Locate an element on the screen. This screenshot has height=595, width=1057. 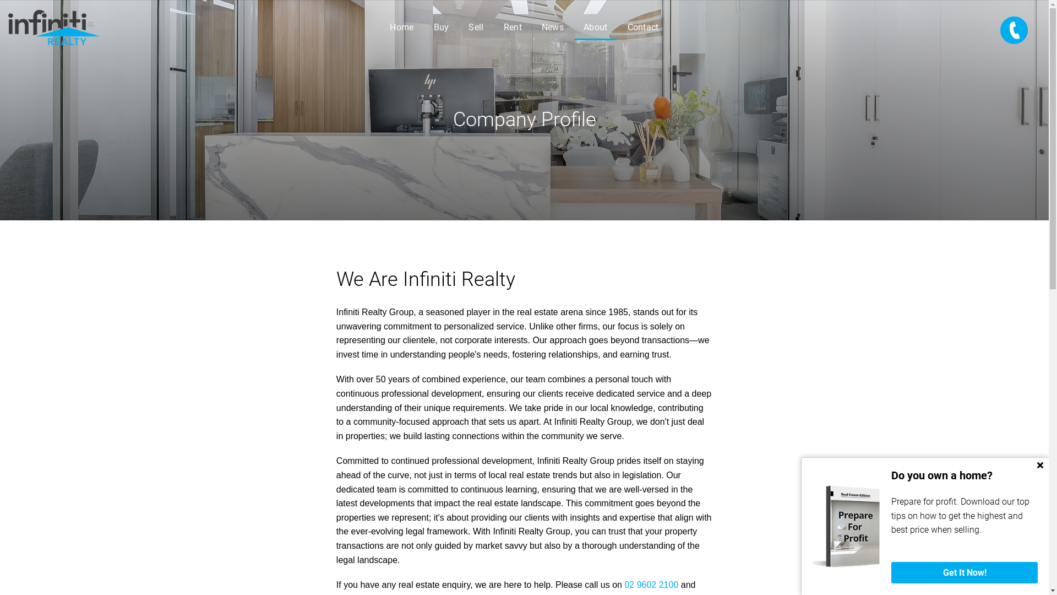
02 9602 2100 is located at coordinates (651, 585).